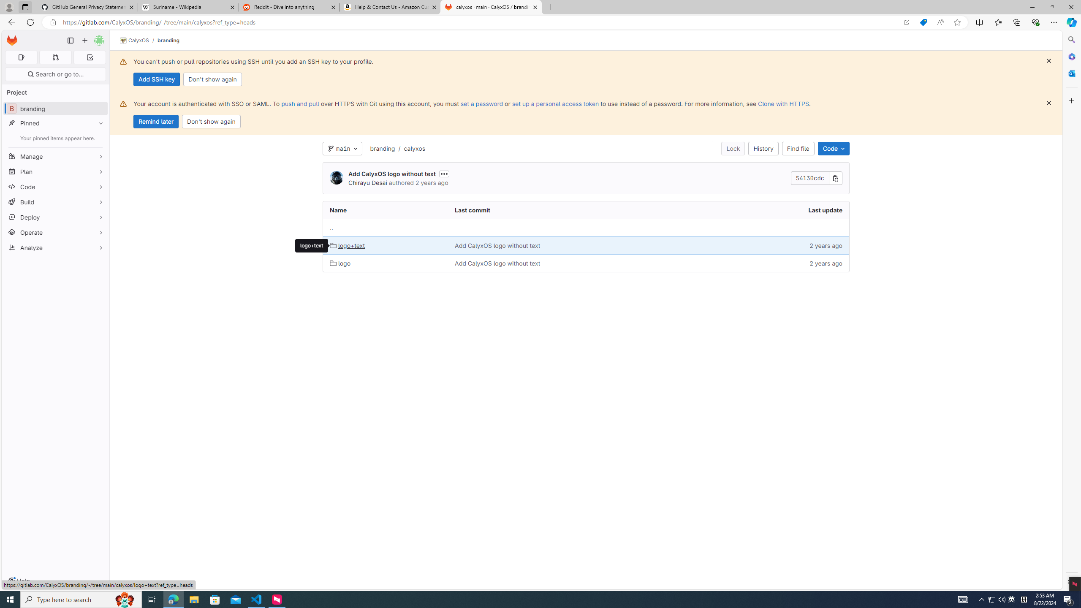  I want to click on Code, so click(834, 149).